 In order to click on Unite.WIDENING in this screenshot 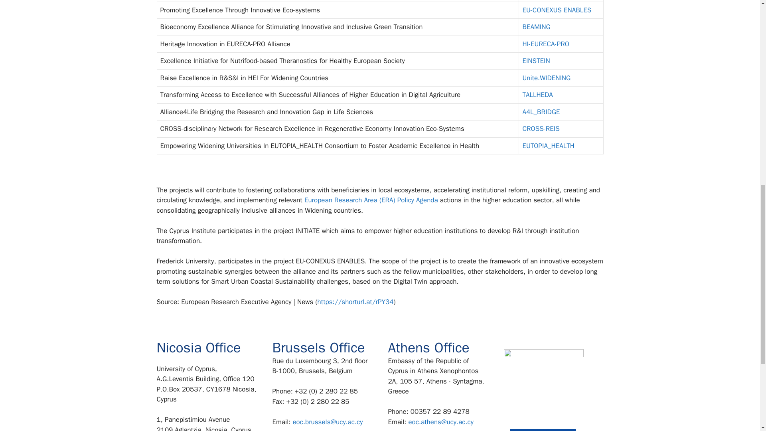, I will do `click(547, 78)`.